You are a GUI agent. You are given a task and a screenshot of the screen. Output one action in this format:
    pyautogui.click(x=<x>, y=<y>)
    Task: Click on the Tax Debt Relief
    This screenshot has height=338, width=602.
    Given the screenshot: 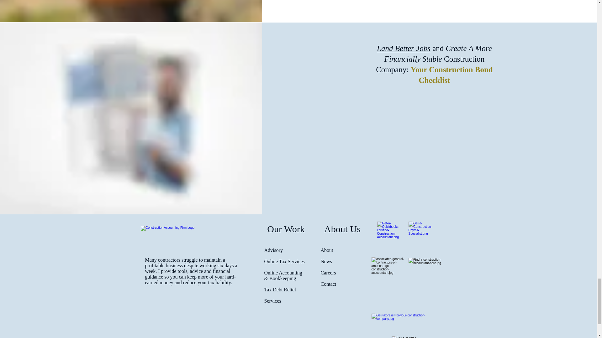 What is the action you would take?
    pyautogui.click(x=280, y=289)
    